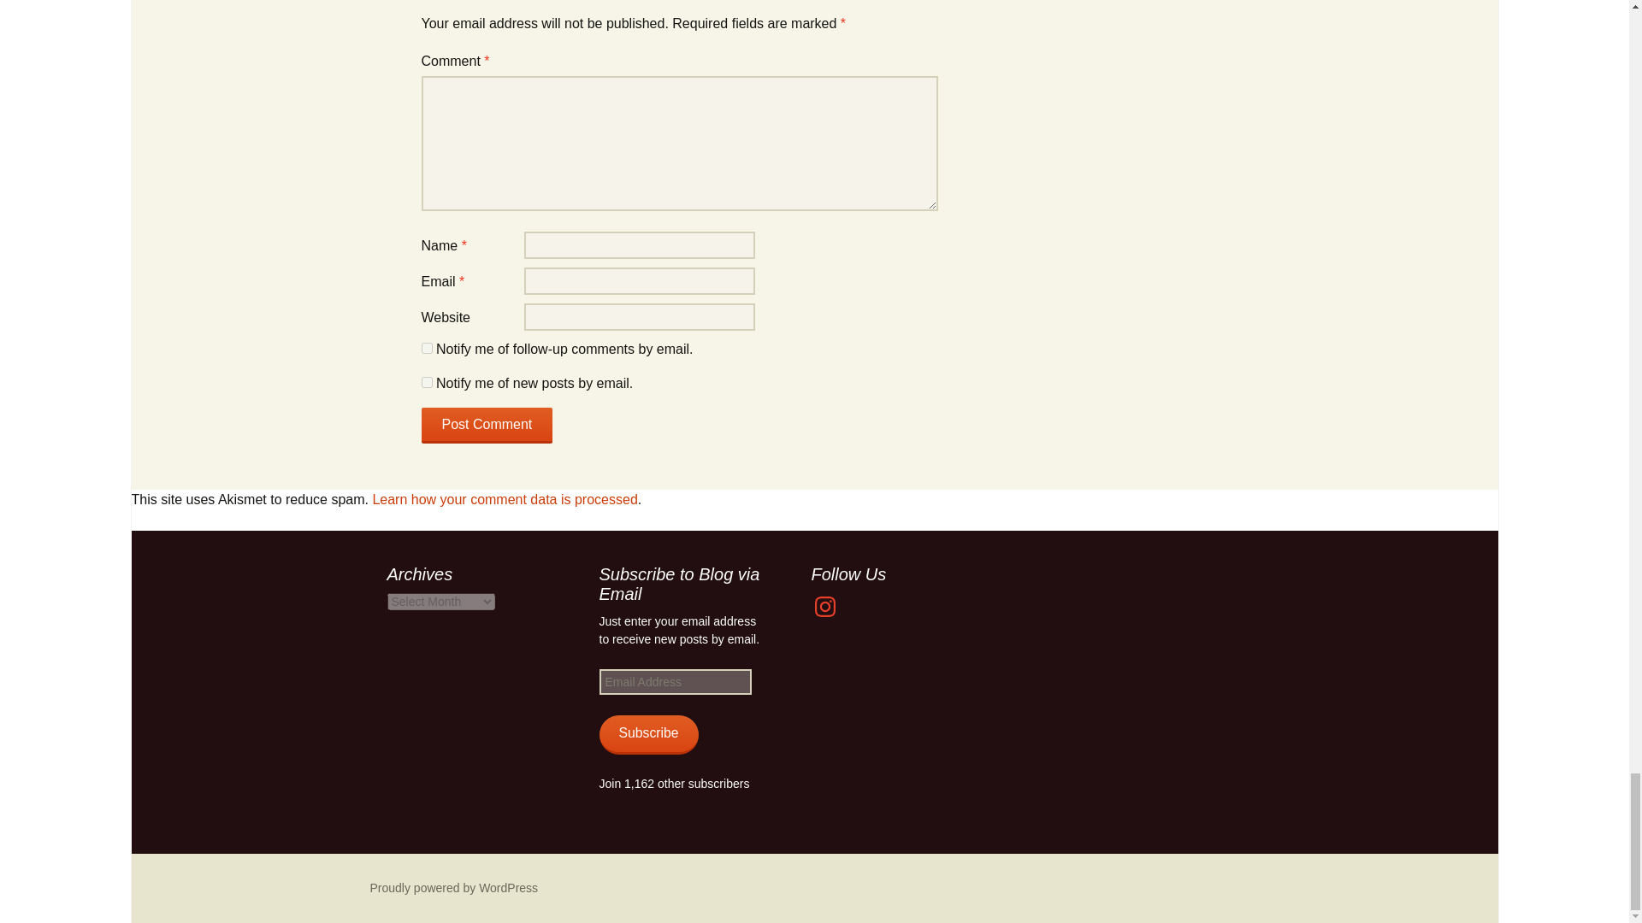 The image size is (1642, 923). Describe the element at coordinates (426, 381) in the screenshot. I see `subscribe` at that location.